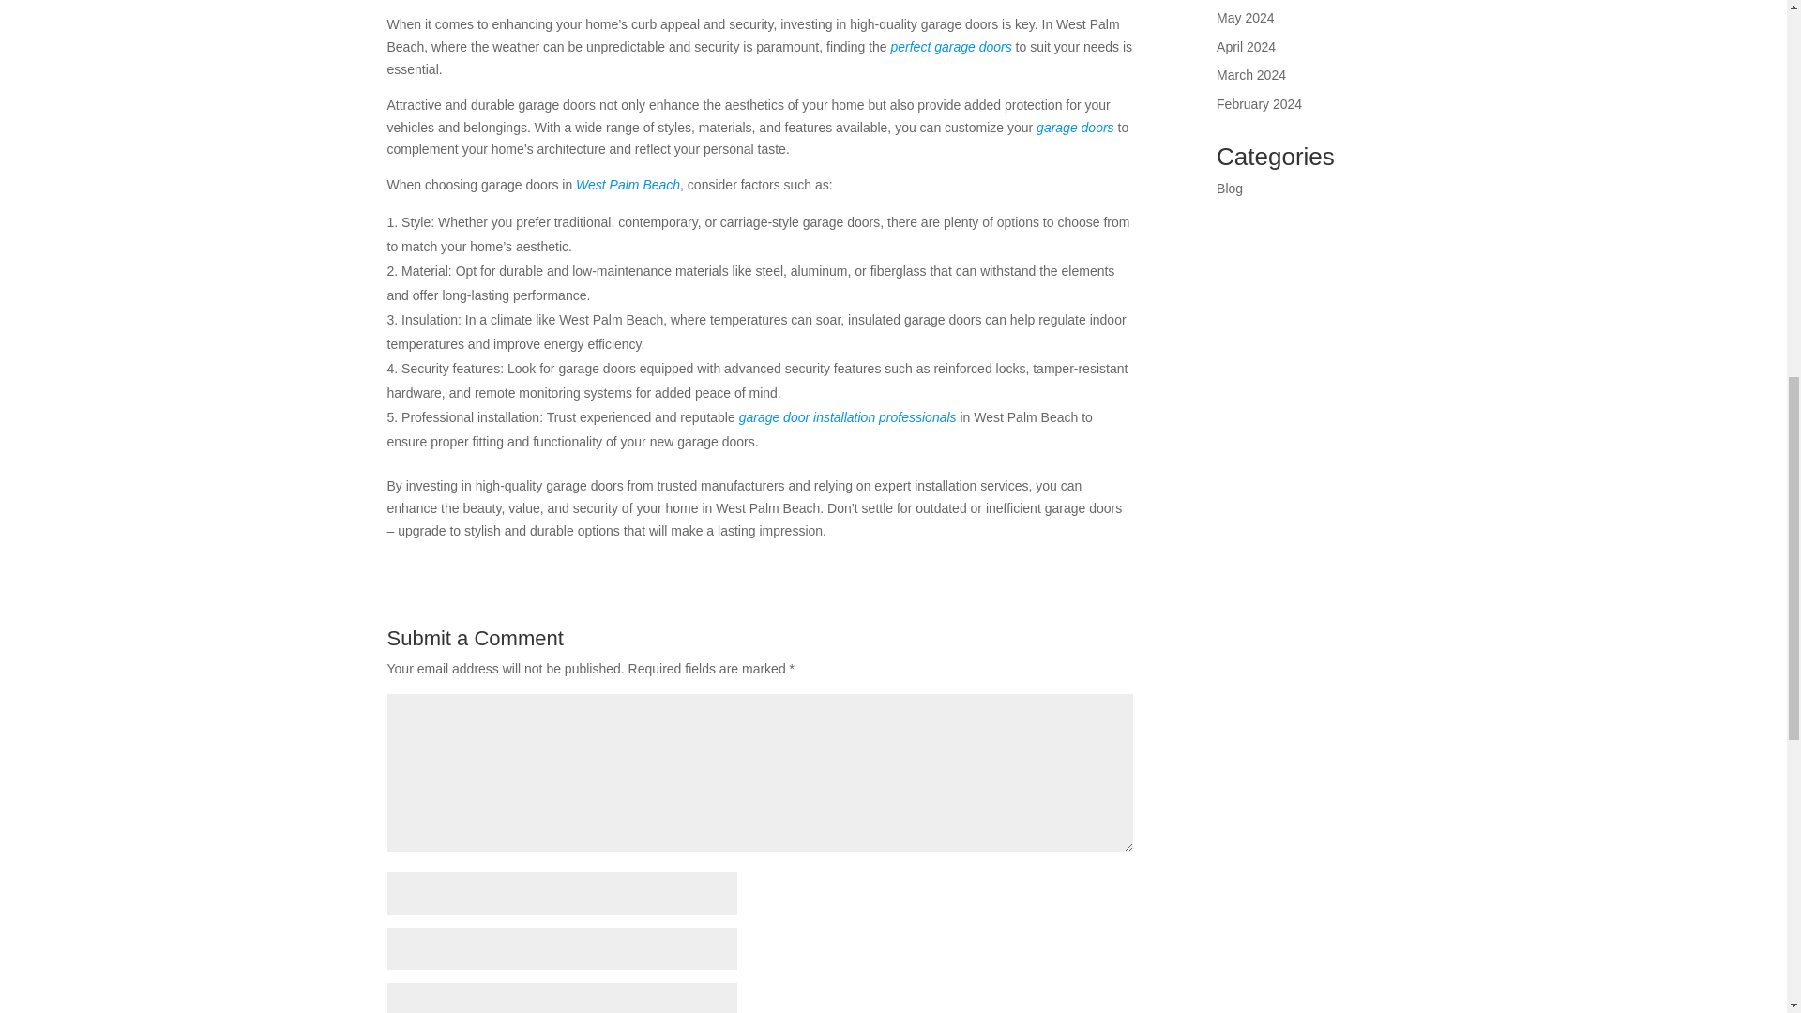 The height and width of the screenshot is (1013, 1801). I want to click on Blog, so click(1229, 189).